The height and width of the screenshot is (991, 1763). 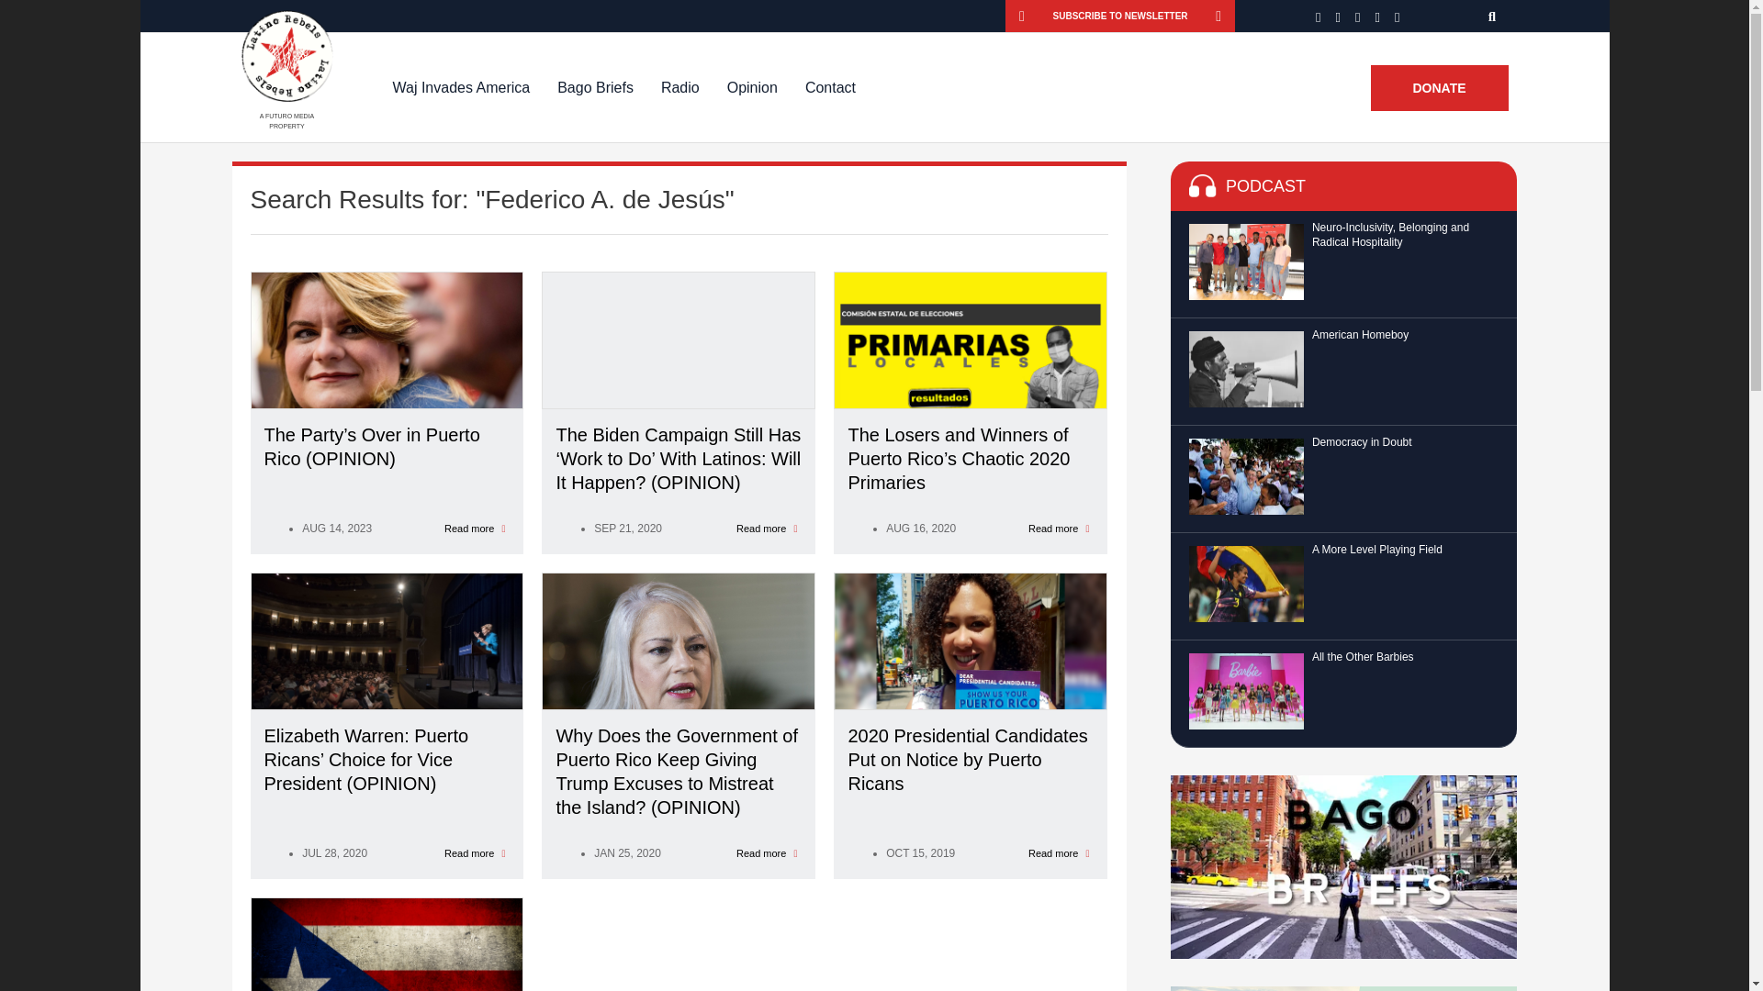 I want to click on Subscribe to newsletter, so click(x=1120, y=16).